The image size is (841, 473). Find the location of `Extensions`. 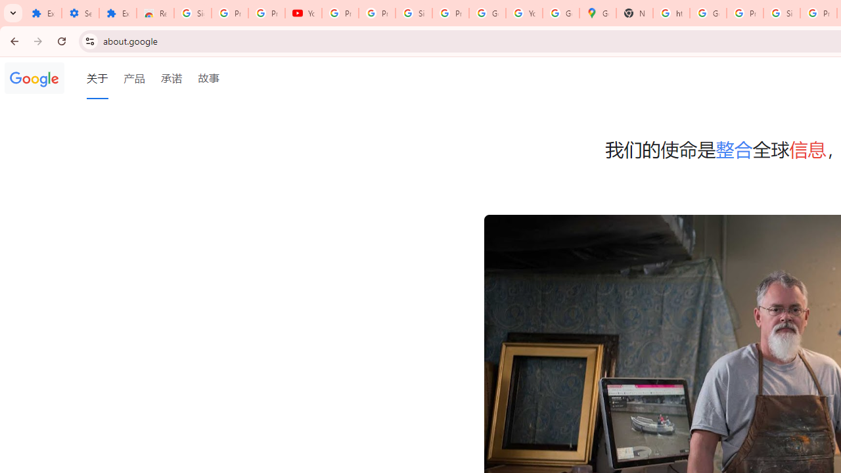

Extensions is located at coordinates (118, 13).